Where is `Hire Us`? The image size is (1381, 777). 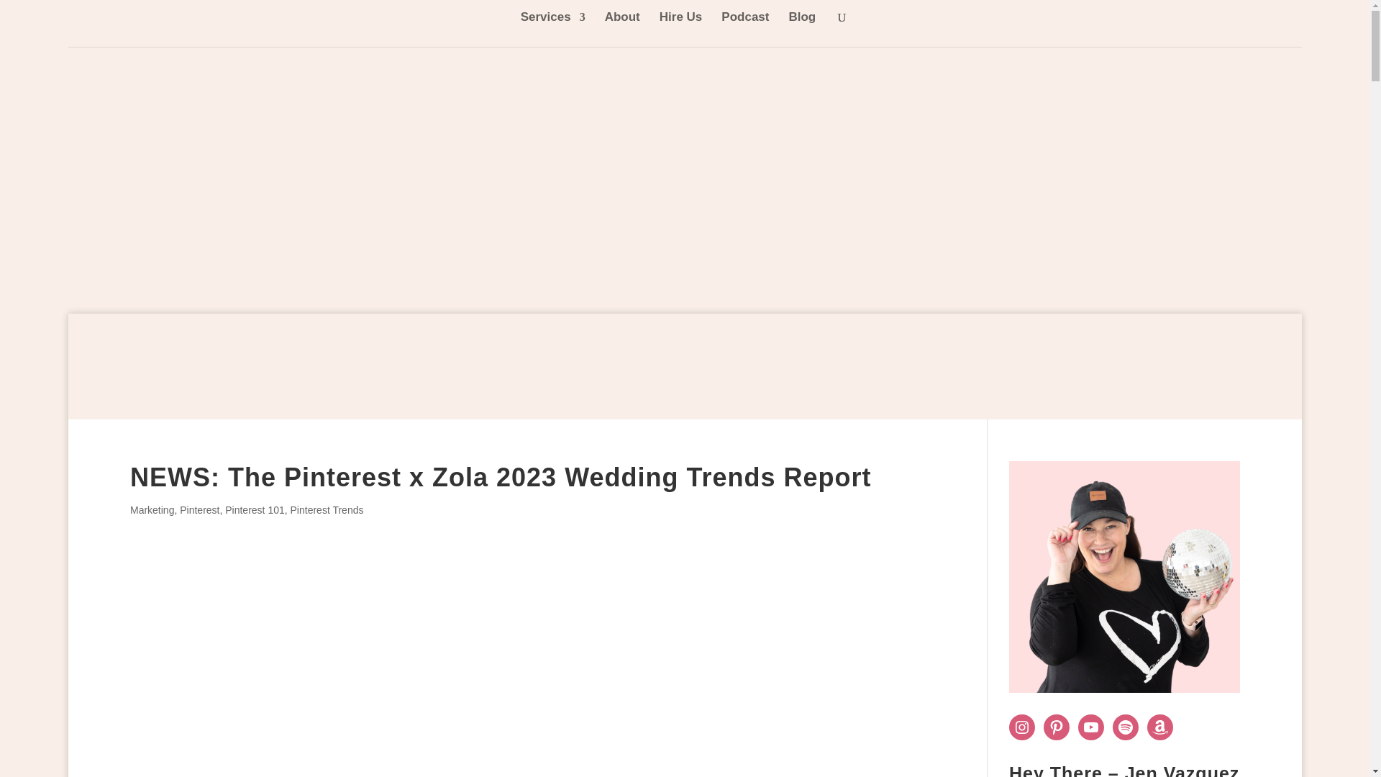
Hire Us is located at coordinates (681, 29).